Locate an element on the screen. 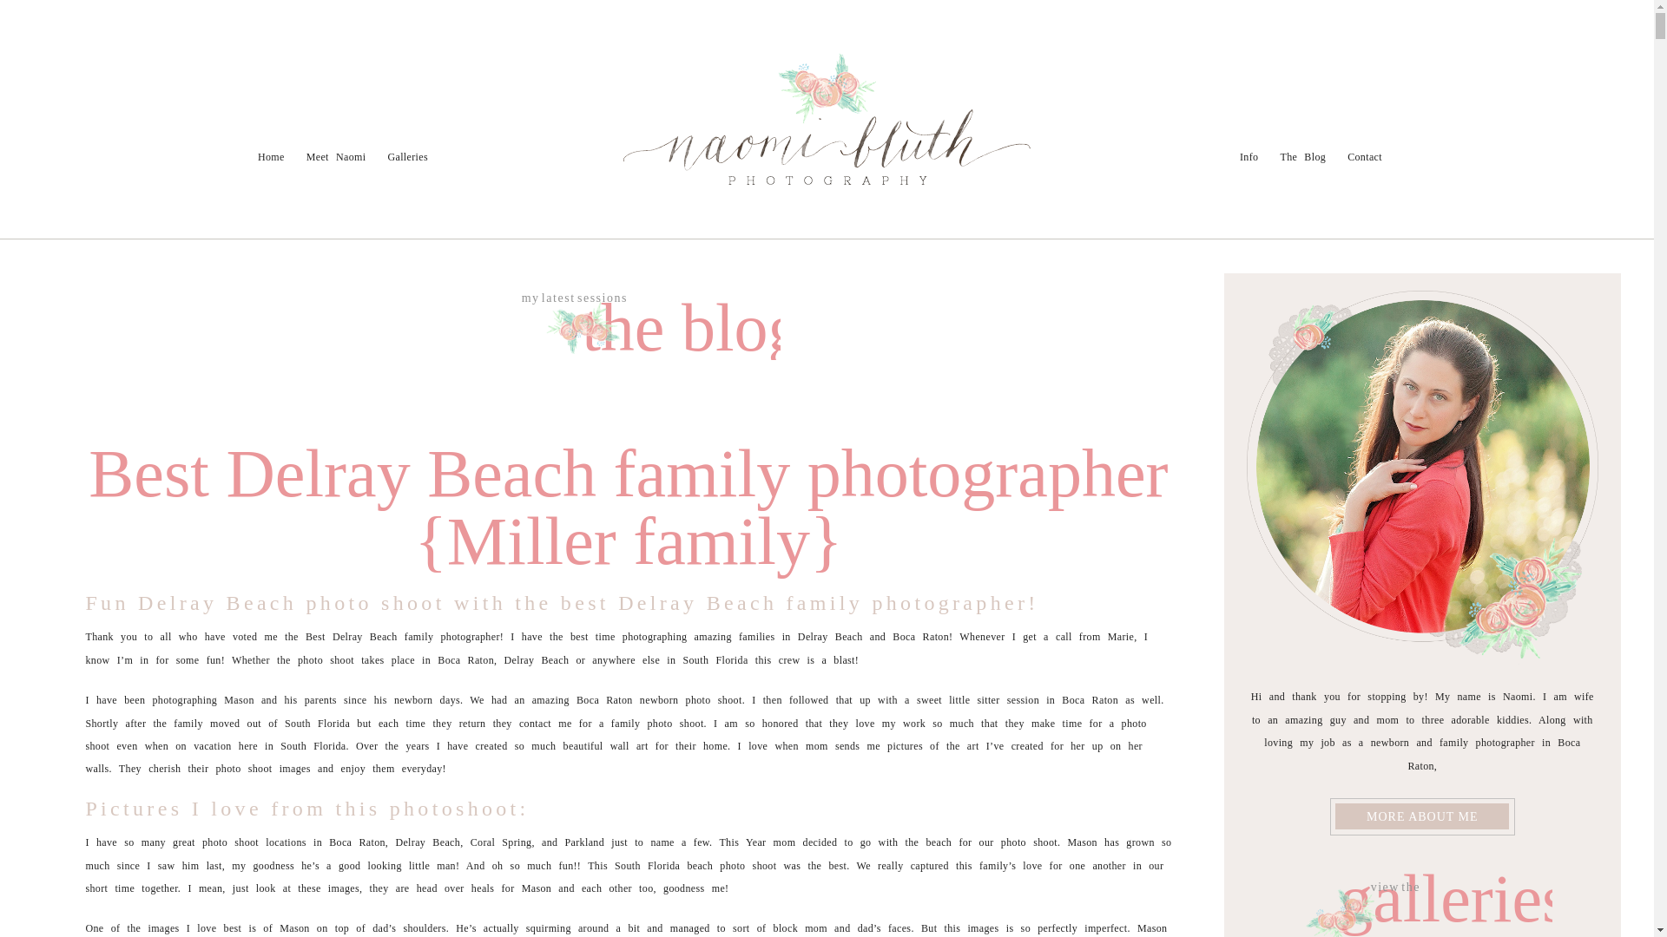 The image size is (1667, 937). Contact is located at coordinates (218, 117).